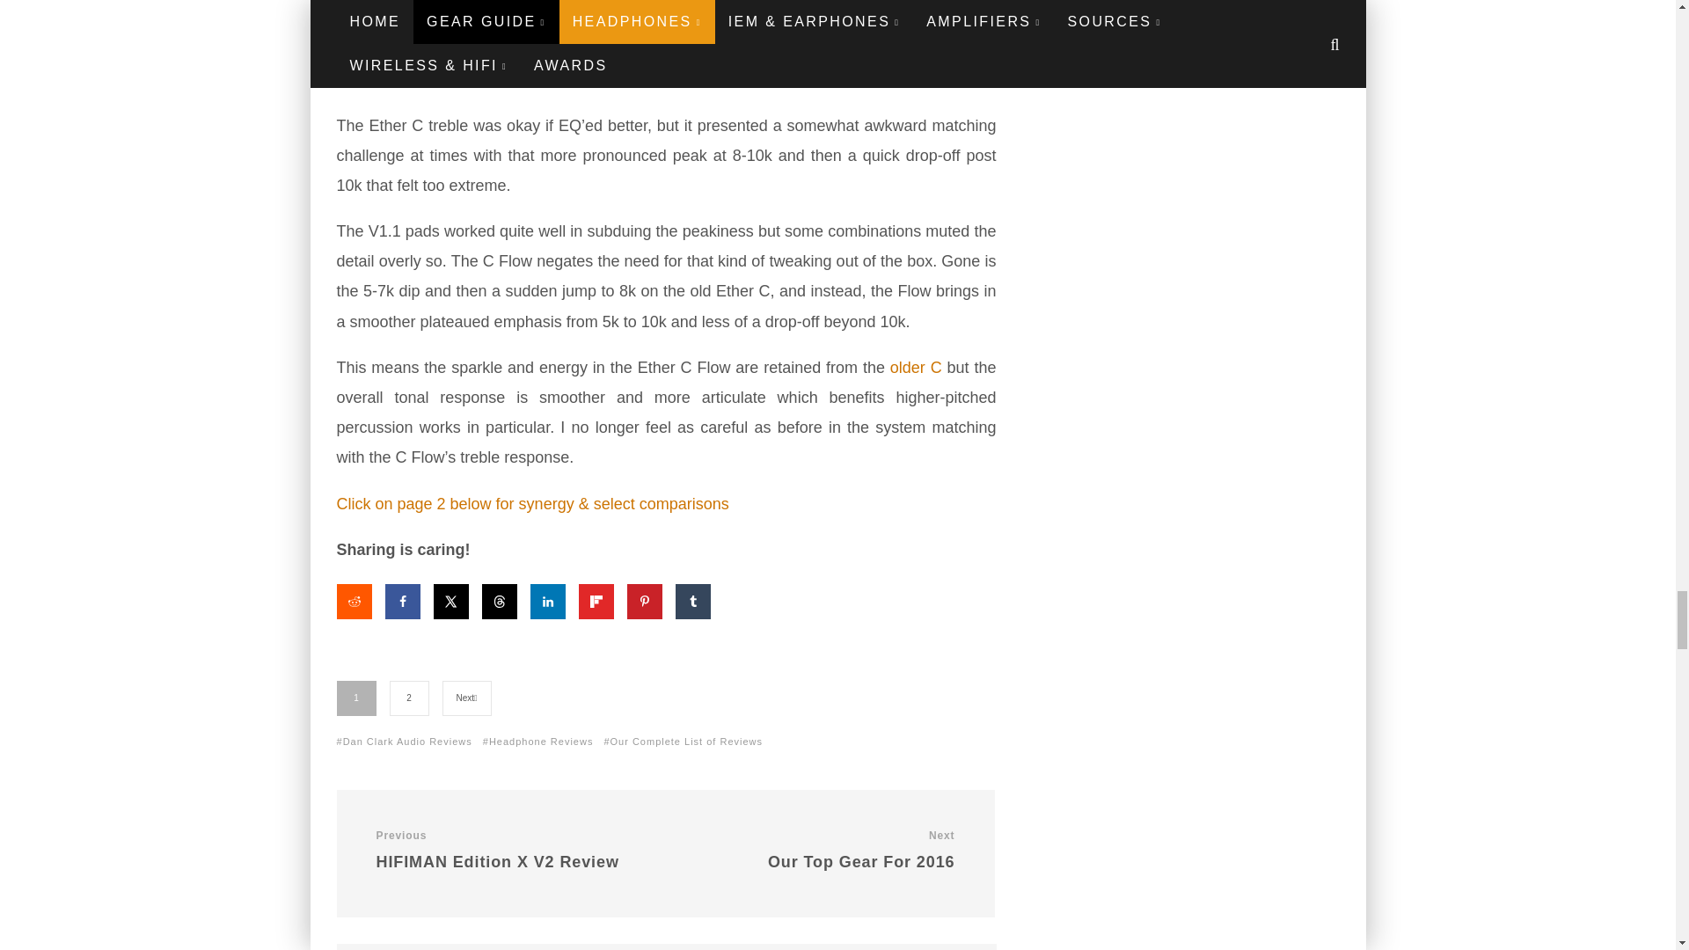 The height and width of the screenshot is (950, 1689). What do you see at coordinates (354, 602) in the screenshot?
I see `Share on Reddit` at bounding box center [354, 602].